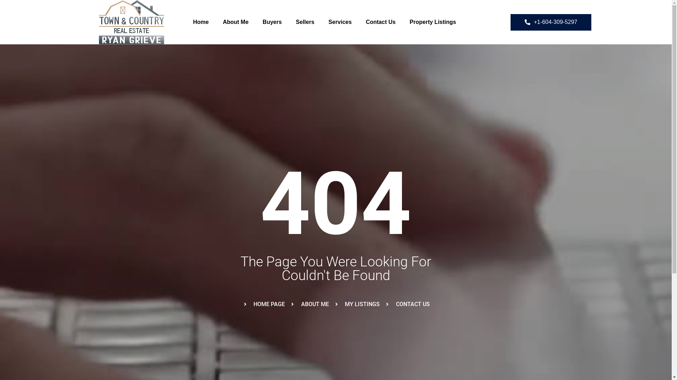 The image size is (677, 380). Describe the element at coordinates (380, 22) in the screenshot. I see `Contact Us` at that location.